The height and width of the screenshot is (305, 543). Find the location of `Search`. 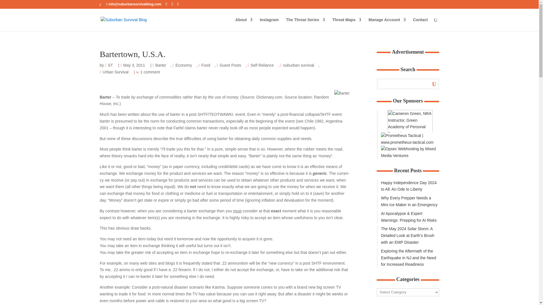

Search is located at coordinates (430, 84).